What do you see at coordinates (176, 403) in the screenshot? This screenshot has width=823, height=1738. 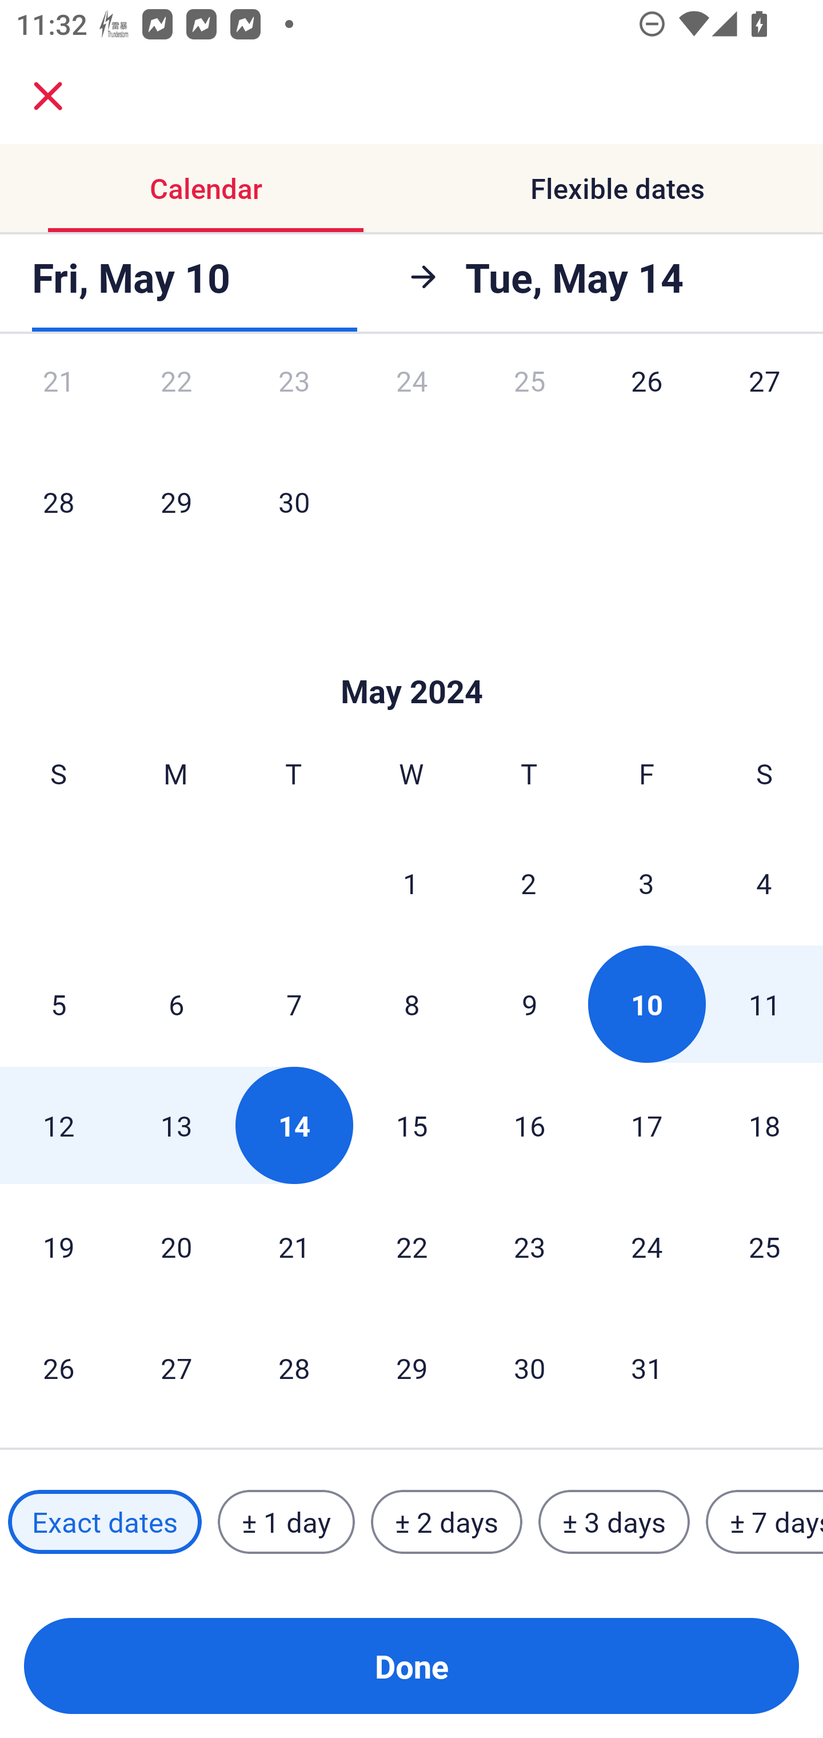 I see `22 Monday, April 22, 2024` at bounding box center [176, 403].